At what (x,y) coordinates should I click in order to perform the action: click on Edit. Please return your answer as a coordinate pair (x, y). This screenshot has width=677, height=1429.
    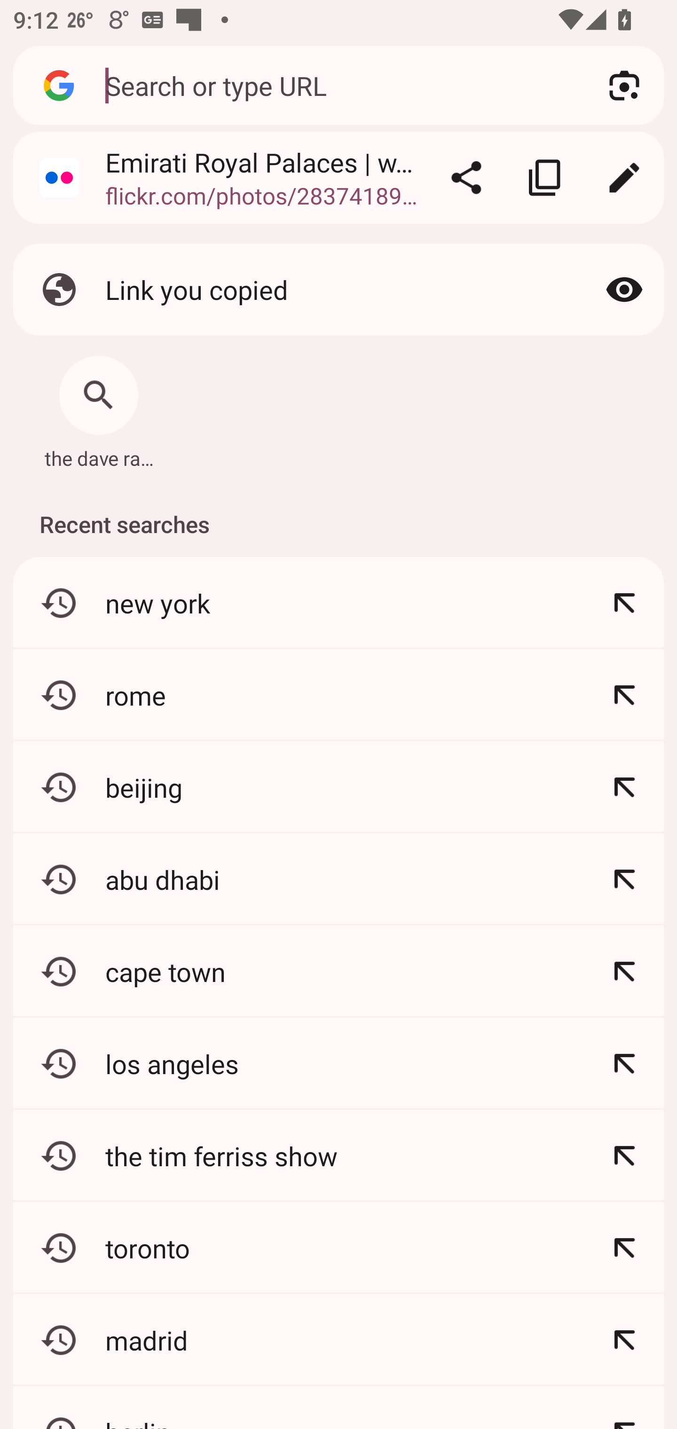
    Looking at the image, I should click on (624, 178).